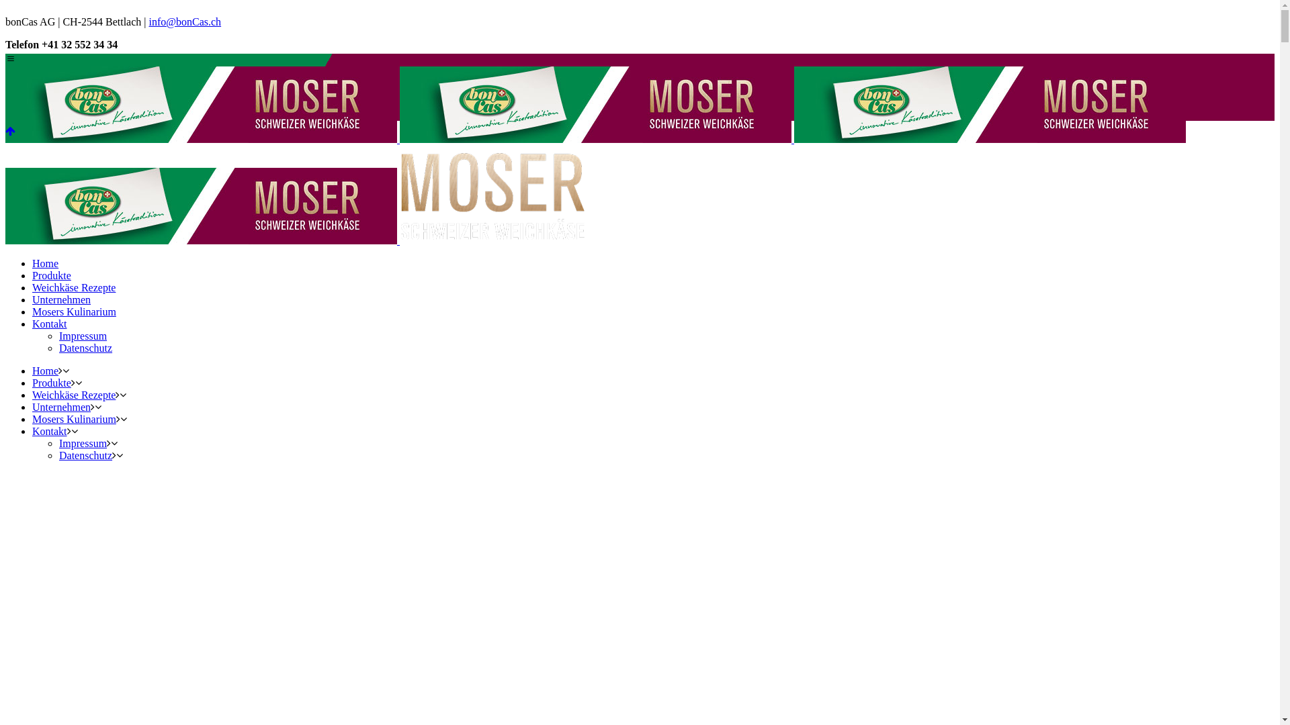 The width and height of the screenshot is (1290, 725). I want to click on Produkte, so click(52, 383).